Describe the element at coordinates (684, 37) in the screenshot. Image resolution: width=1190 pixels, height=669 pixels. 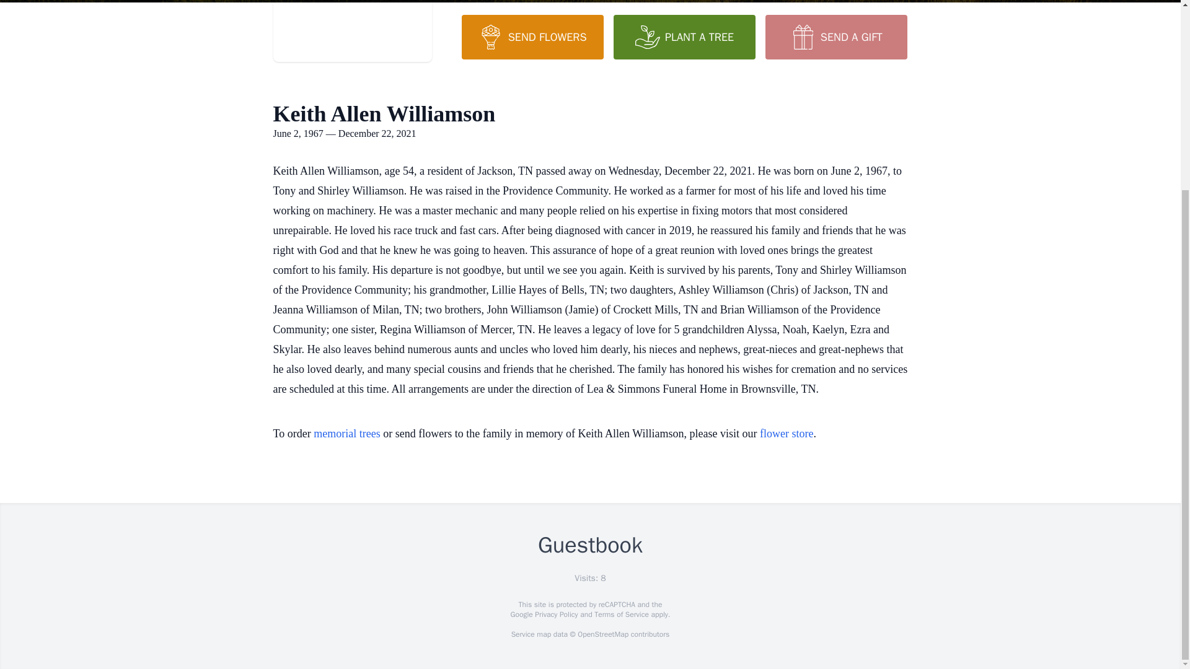
I see `PLANT A TREE` at that location.